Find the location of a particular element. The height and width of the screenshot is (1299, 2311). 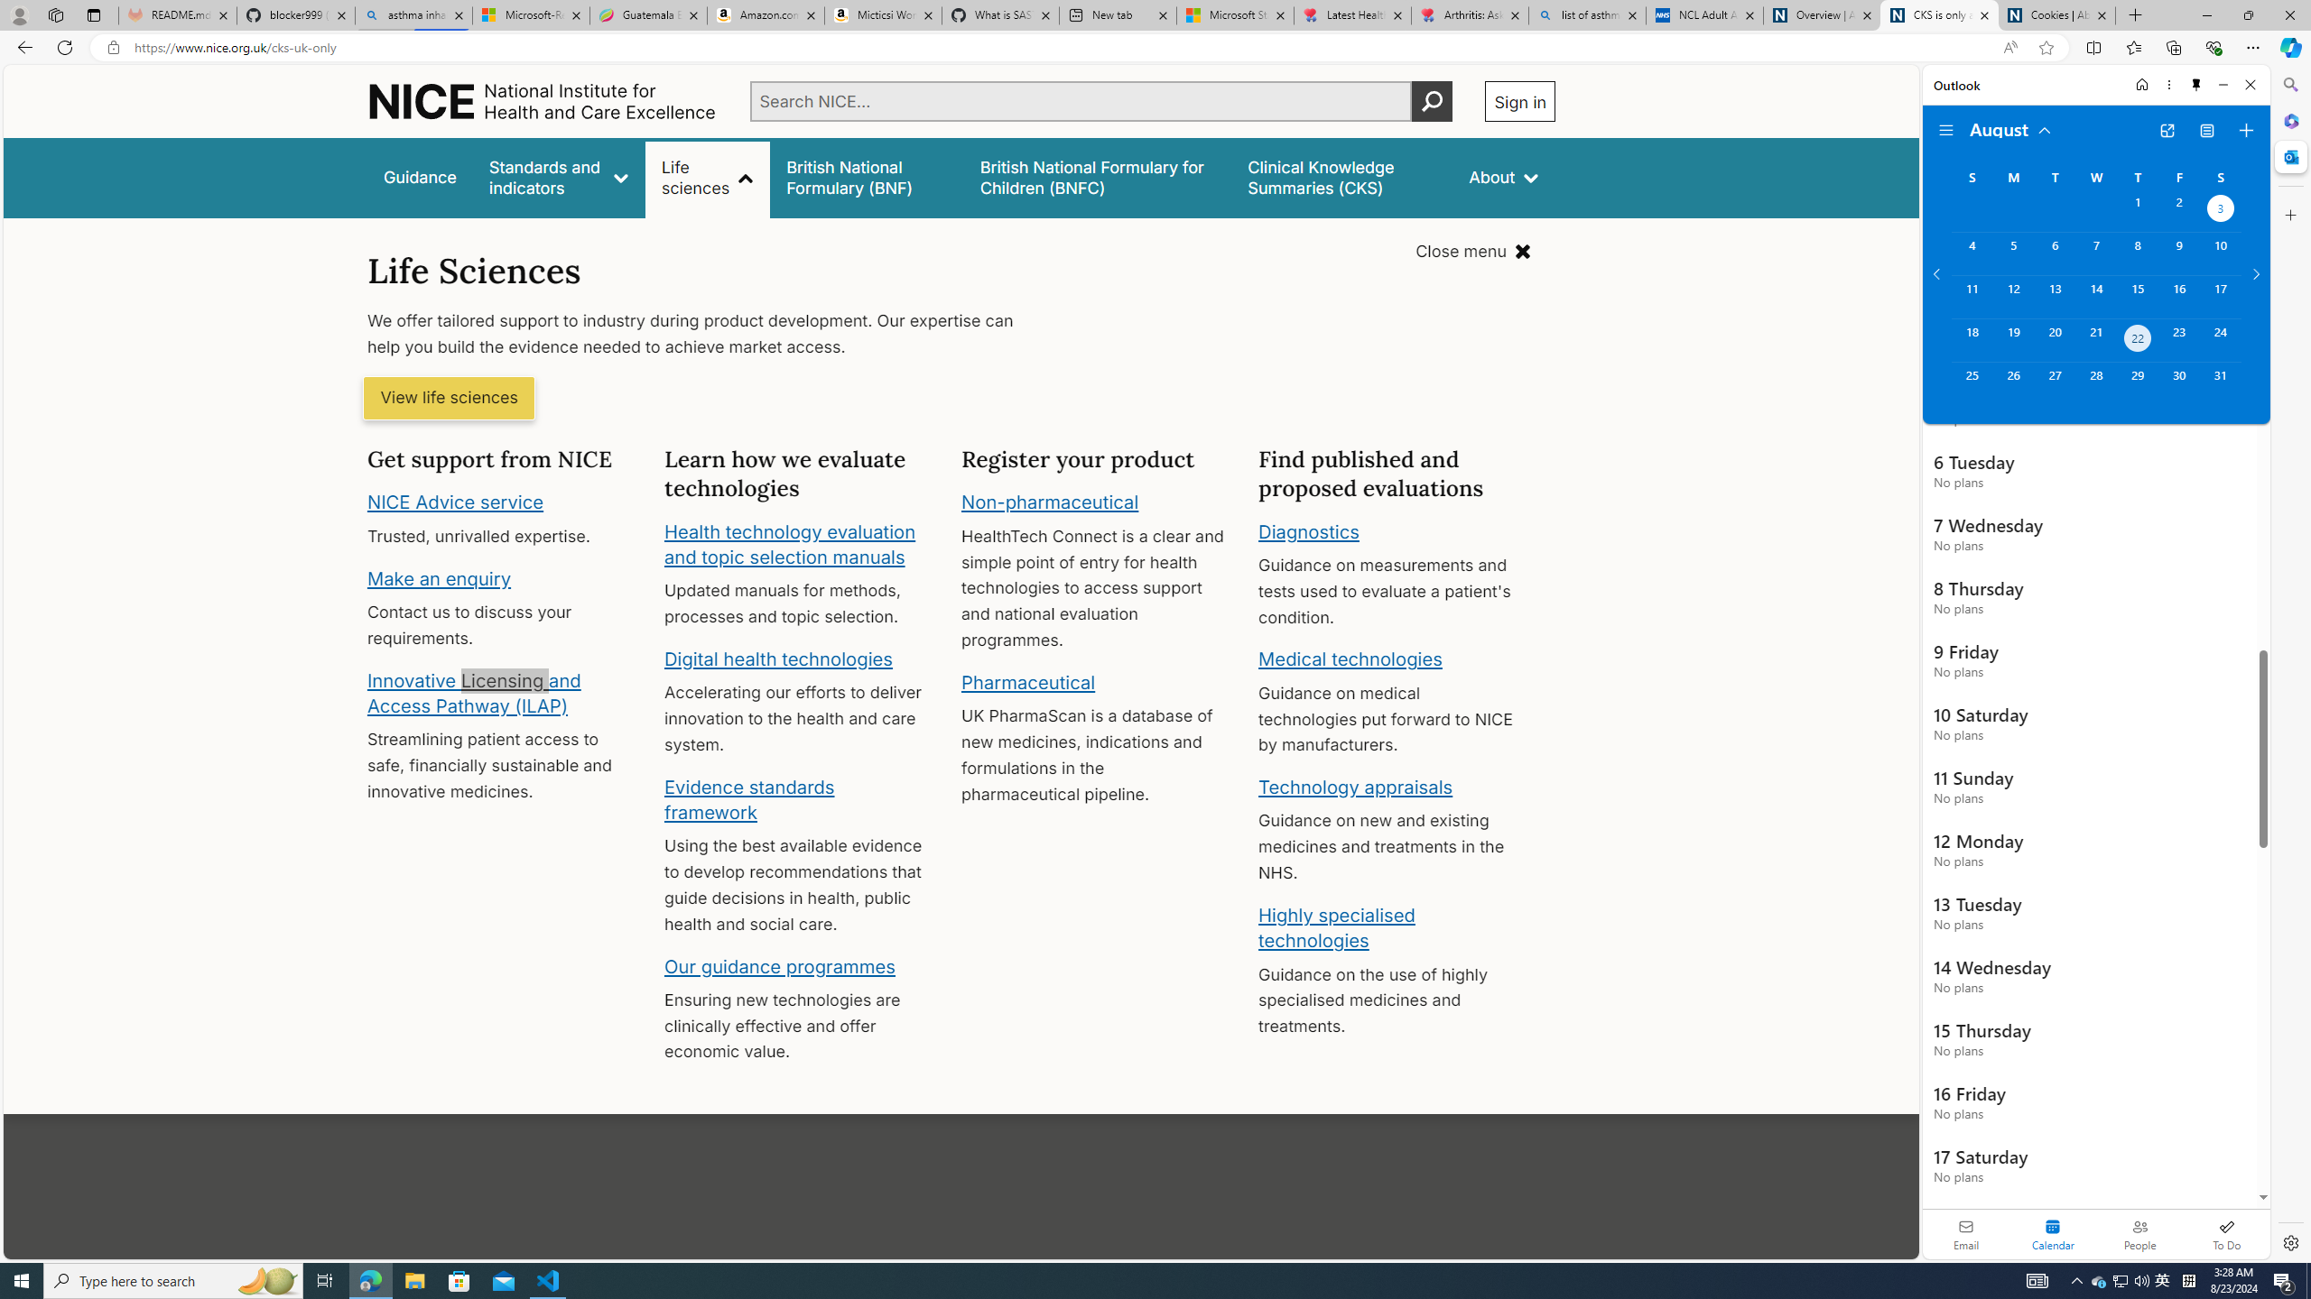

Thursday, August 8, 2024.  is located at coordinates (2138, 253).